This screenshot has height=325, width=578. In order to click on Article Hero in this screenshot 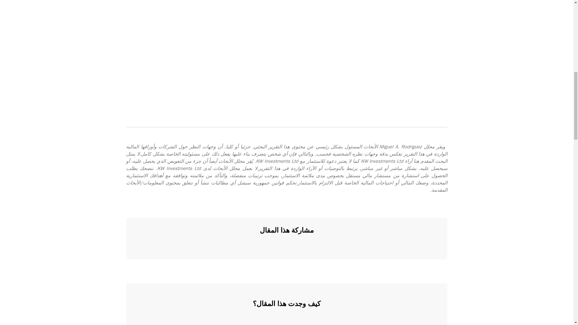, I will do `click(268, 247)`.